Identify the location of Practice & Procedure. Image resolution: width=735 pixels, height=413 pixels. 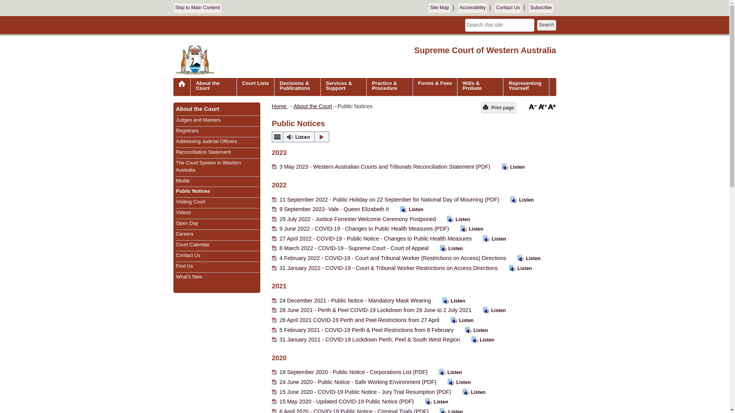
(390, 87).